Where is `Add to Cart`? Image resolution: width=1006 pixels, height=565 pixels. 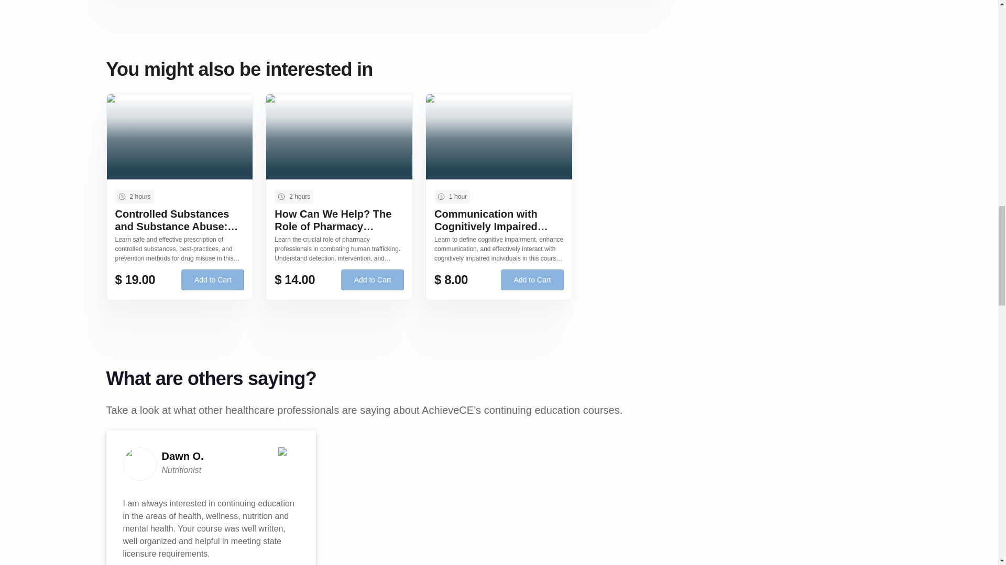
Add to Cart is located at coordinates (372, 280).